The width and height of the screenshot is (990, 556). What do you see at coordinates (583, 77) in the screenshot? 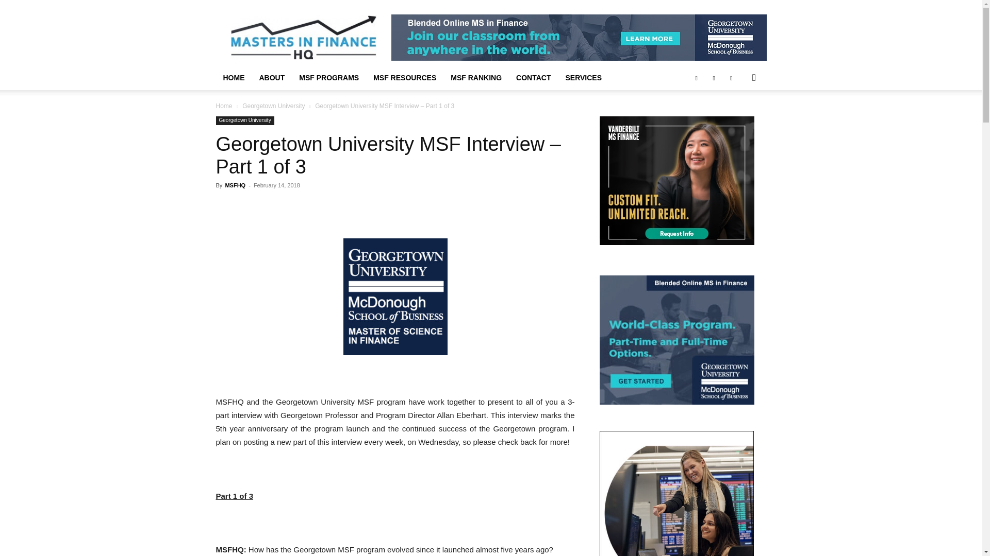
I see `SERVICES` at bounding box center [583, 77].